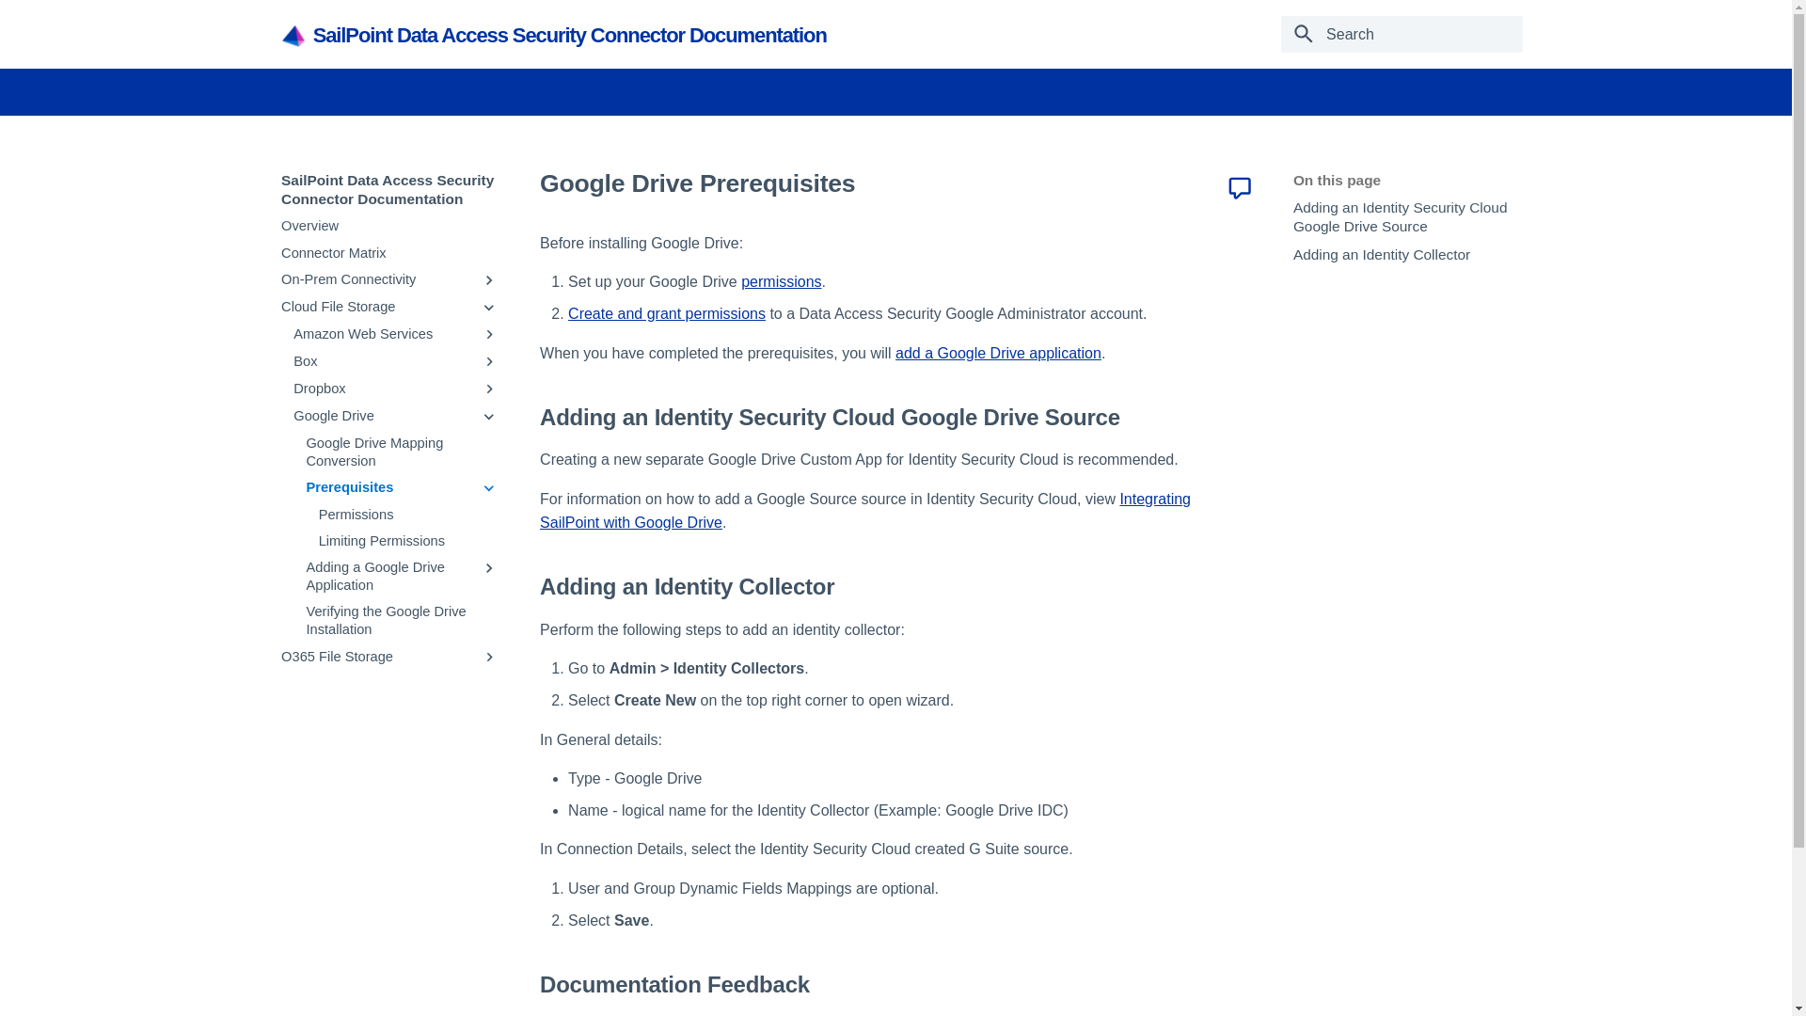  What do you see at coordinates (382, 389) in the screenshot?
I see `Dropbox` at bounding box center [382, 389].